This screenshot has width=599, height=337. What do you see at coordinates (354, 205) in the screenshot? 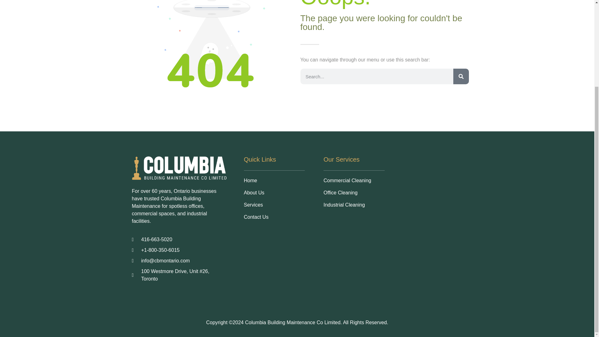
I see `Industrial Cleaning` at bounding box center [354, 205].